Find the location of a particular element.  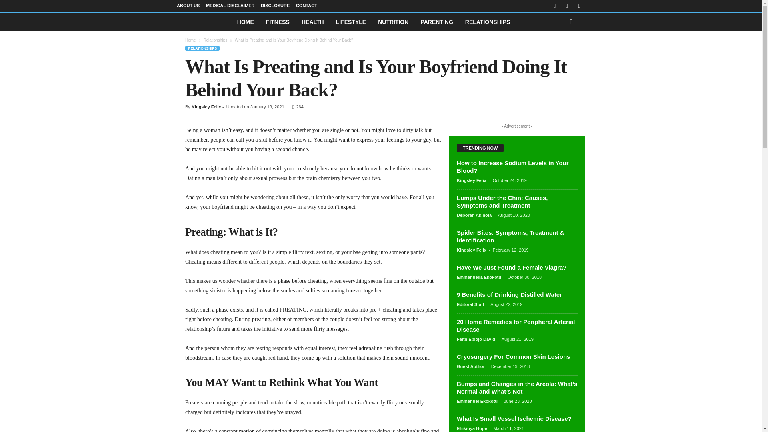

NUTRITION is located at coordinates (393, 22).